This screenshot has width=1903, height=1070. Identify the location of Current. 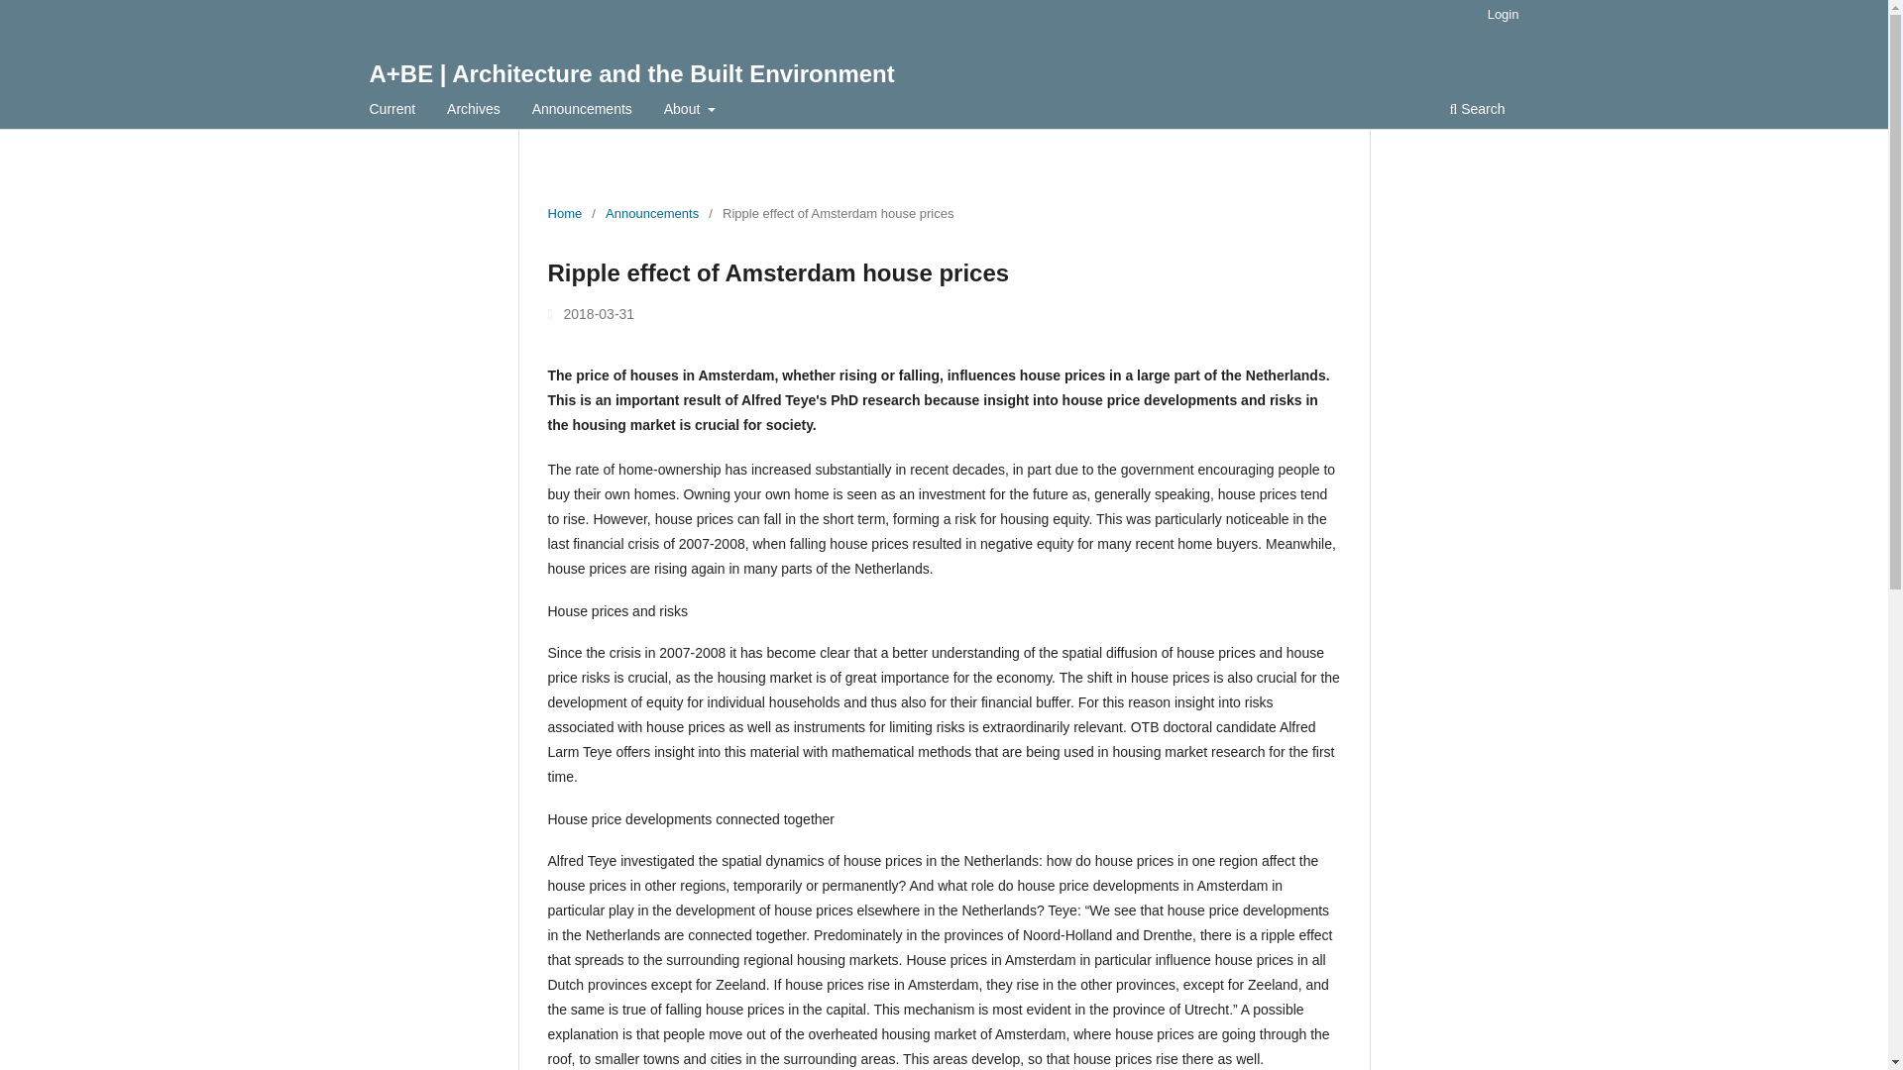
(392, 111).